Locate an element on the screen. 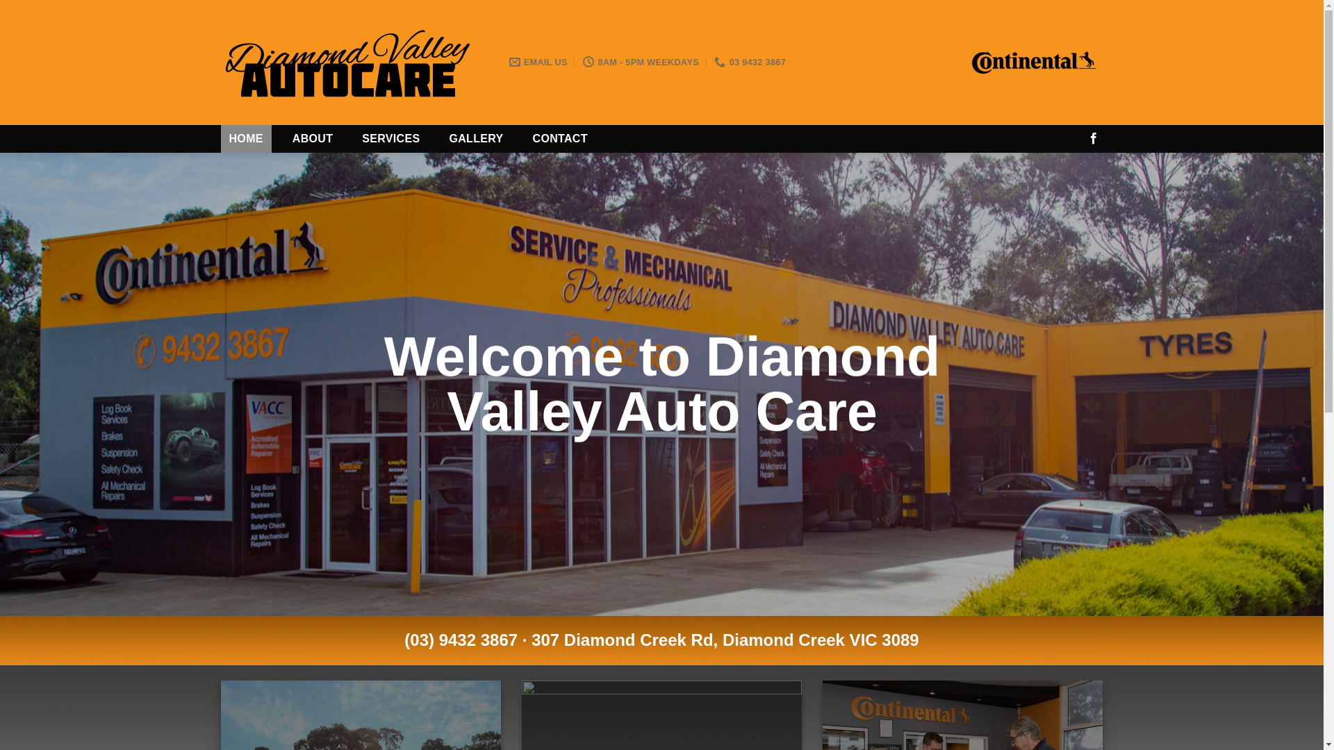 This screenshot has height=750, width=1334. CONTACT is located at coordinates (560, 139).